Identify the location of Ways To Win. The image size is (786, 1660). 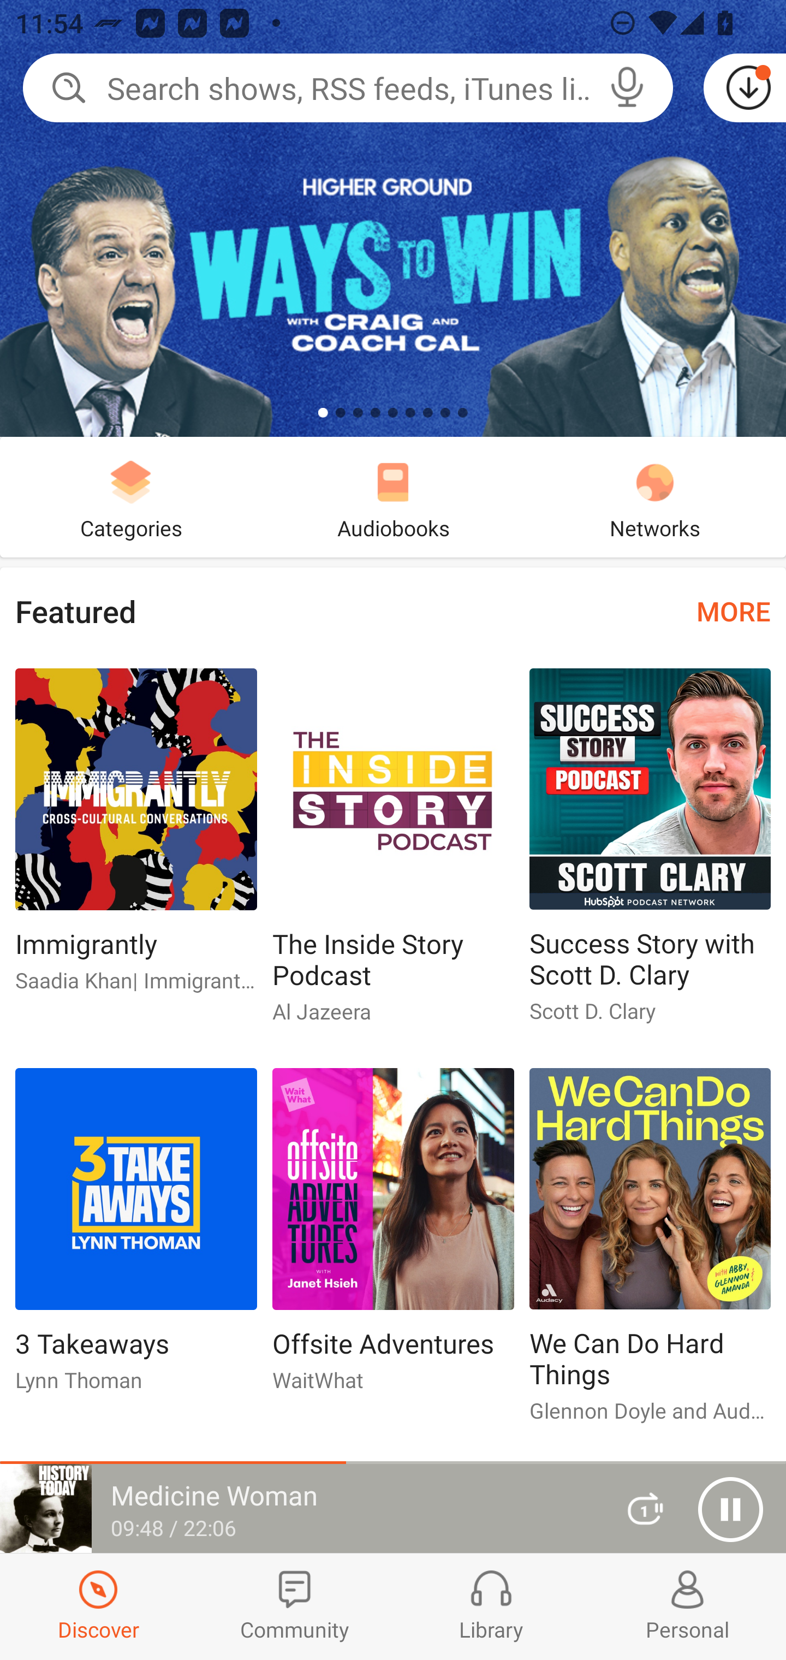
(393, 218).